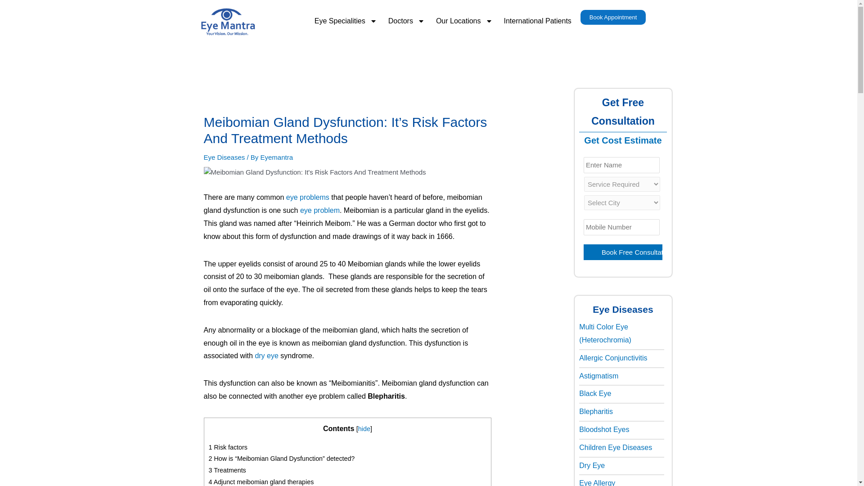 The image size is (864, 486). What do you see at coordinates (406, 21) in the screenshot?
I see `Doctors` at bounding box center [406, 21].